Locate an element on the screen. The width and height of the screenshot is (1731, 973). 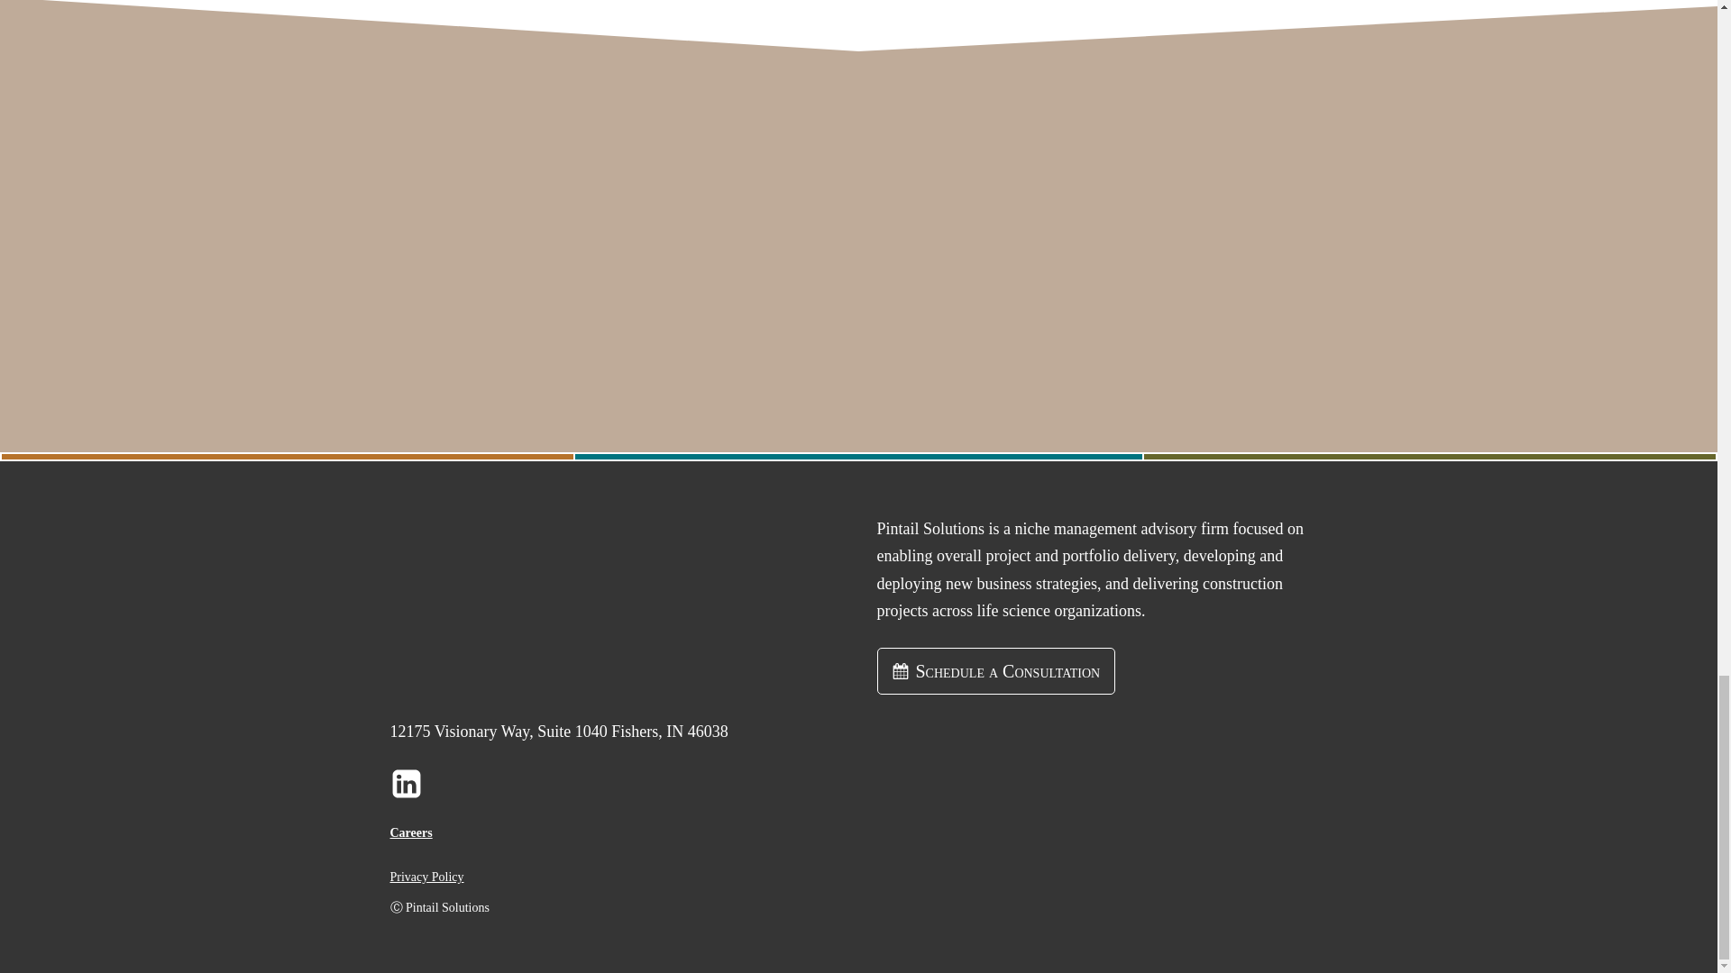
Careers is located at coordinates (410, 832).